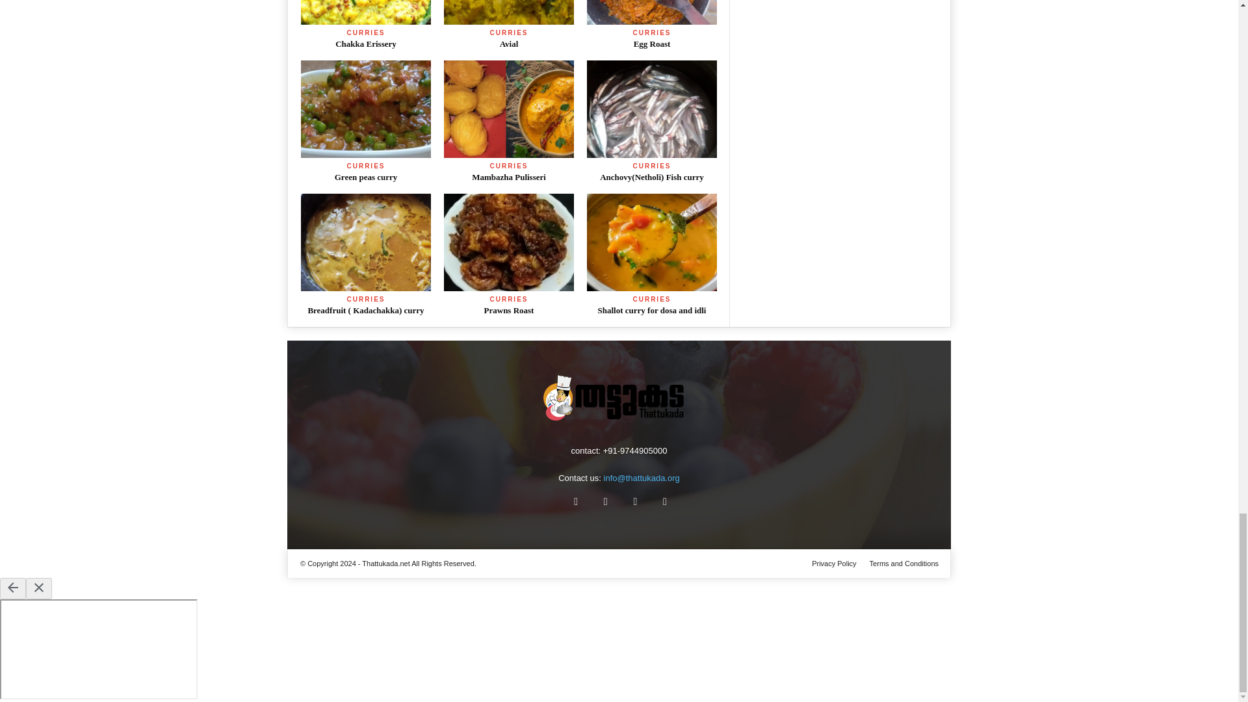  What do you see at coordinates (365, 12) in the screenshot?
I see `Chakka Erissery` at bounding box center [365, 12].